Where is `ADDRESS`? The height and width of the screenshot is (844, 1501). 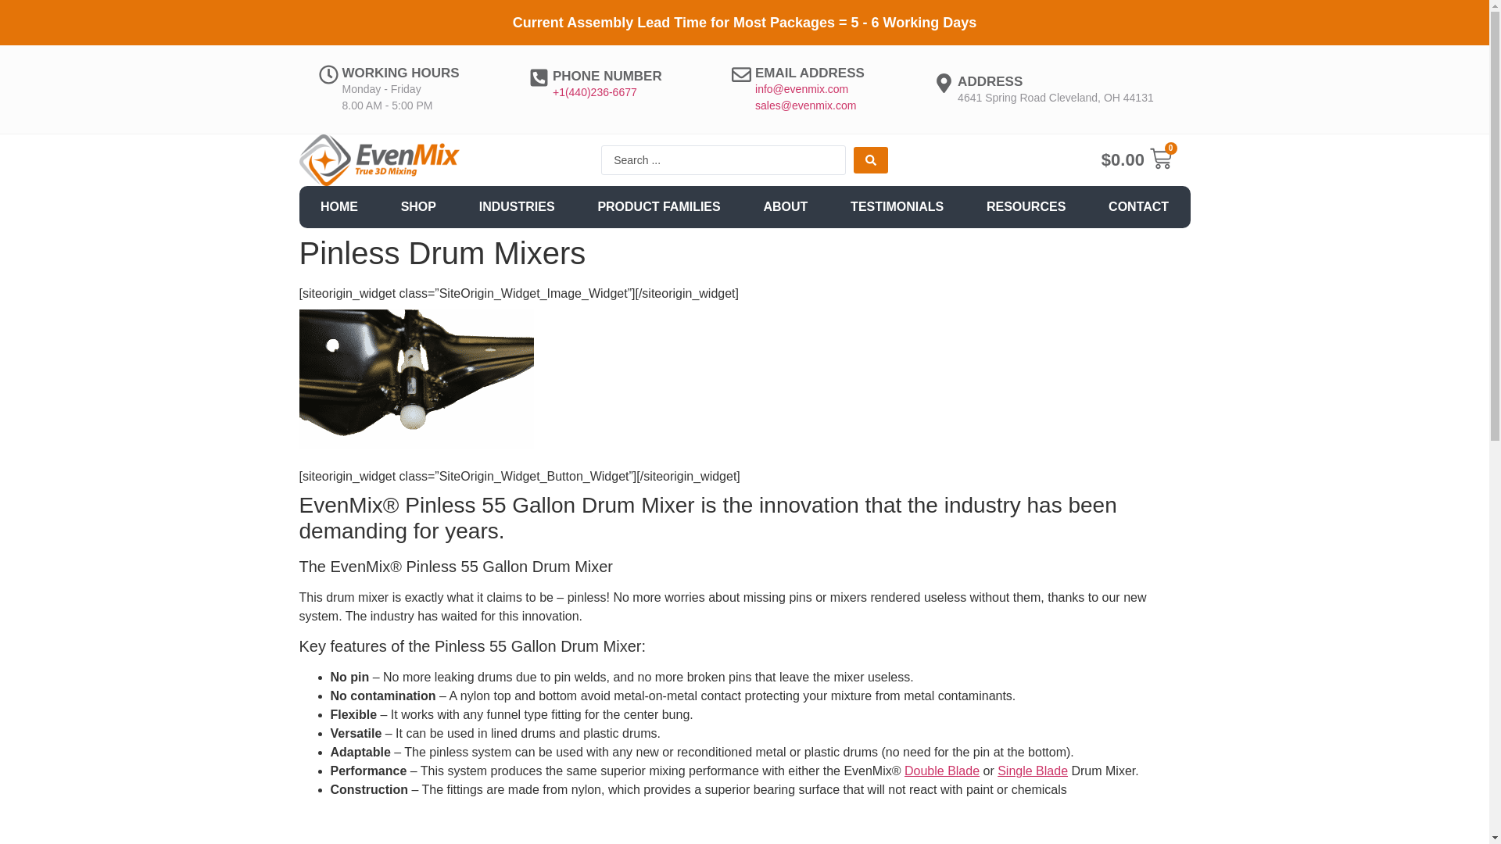 ADDRESS is located at coordinates (990, 80).